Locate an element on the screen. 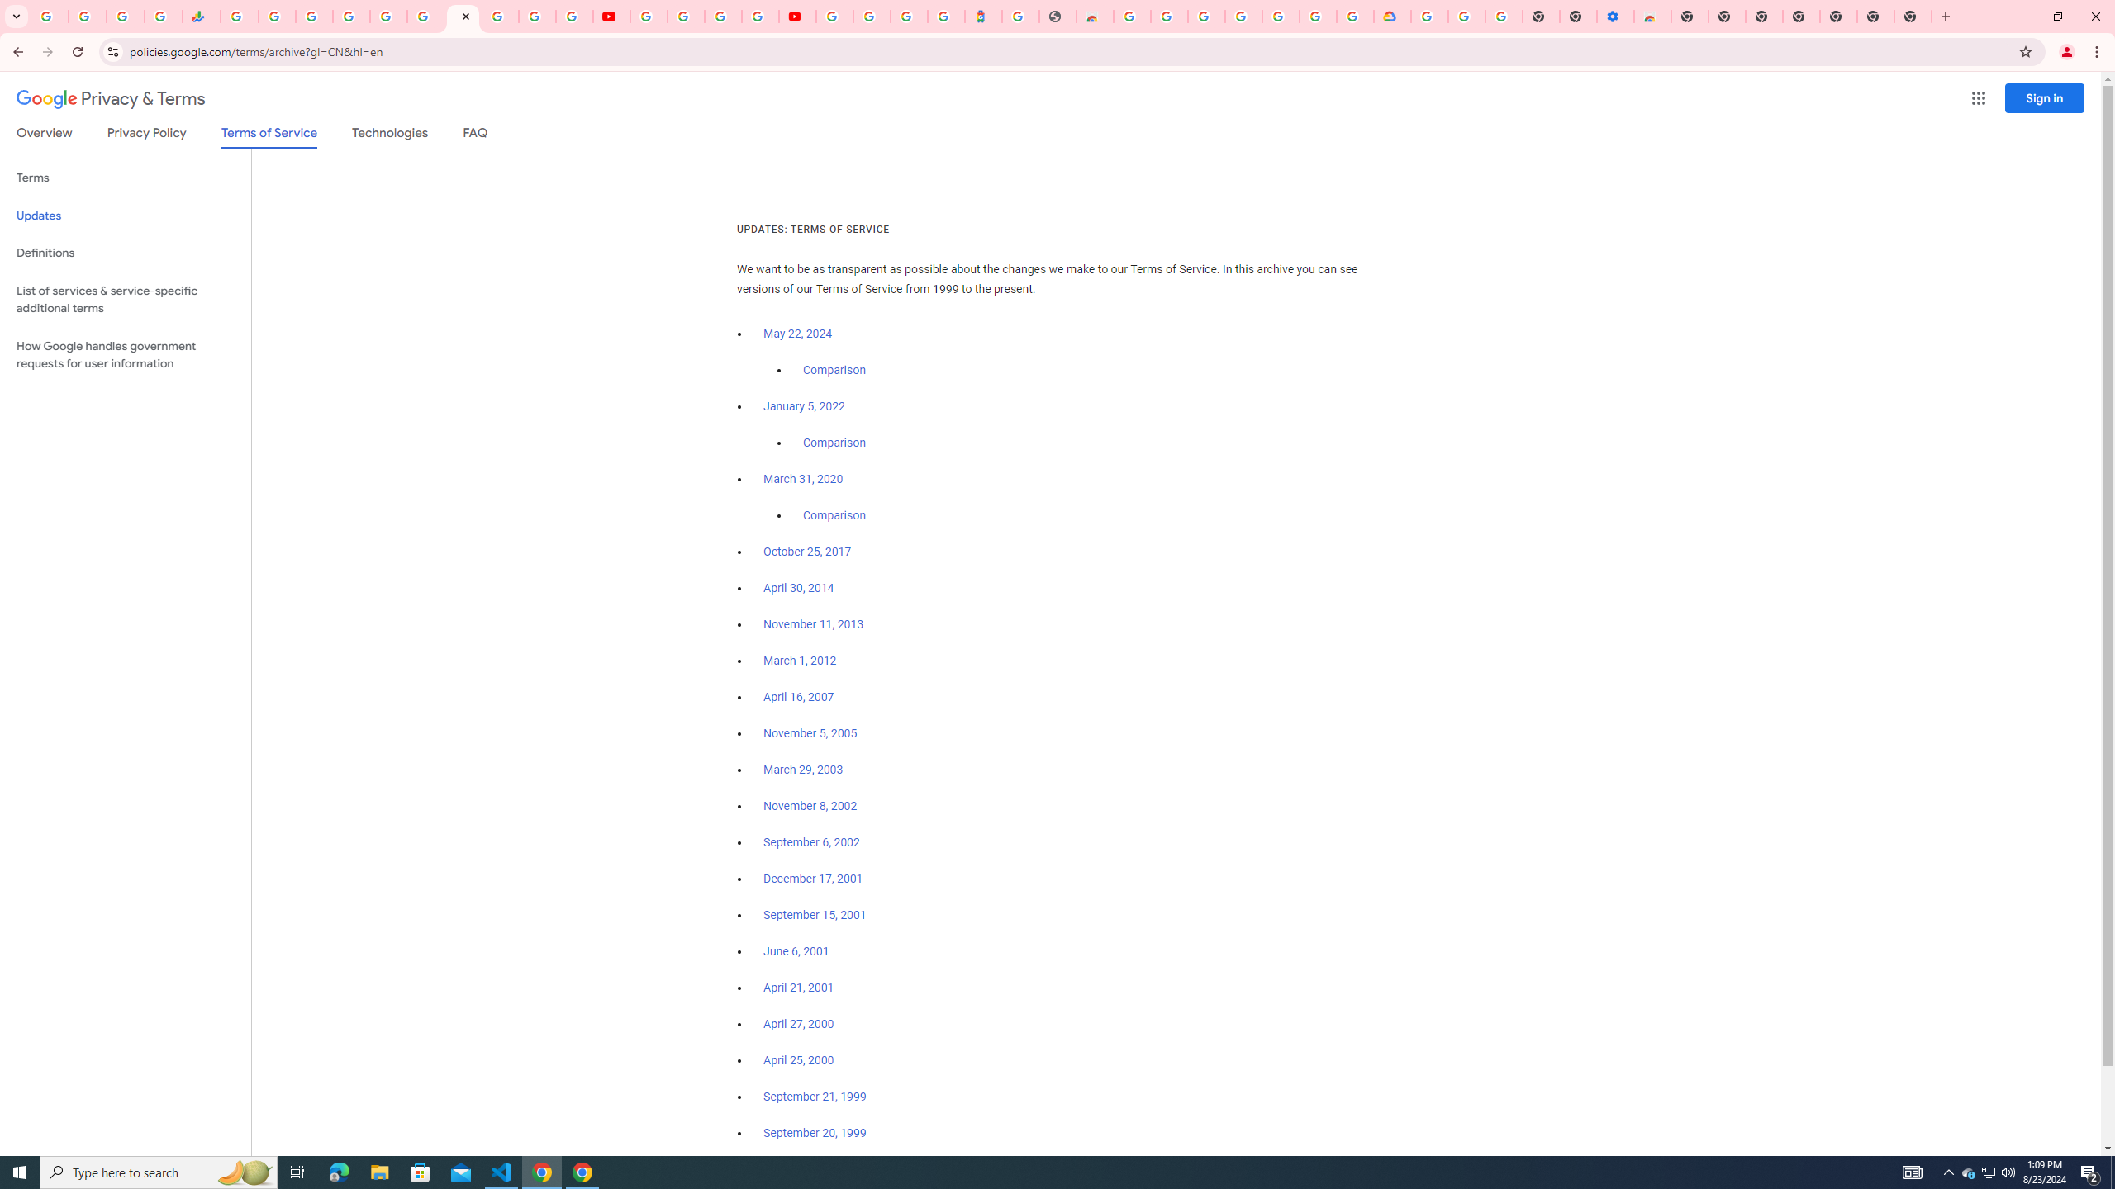 The height and width of the screenshot is (1189, 2115). September 15, 2001 is located at coordinates (815, 915).